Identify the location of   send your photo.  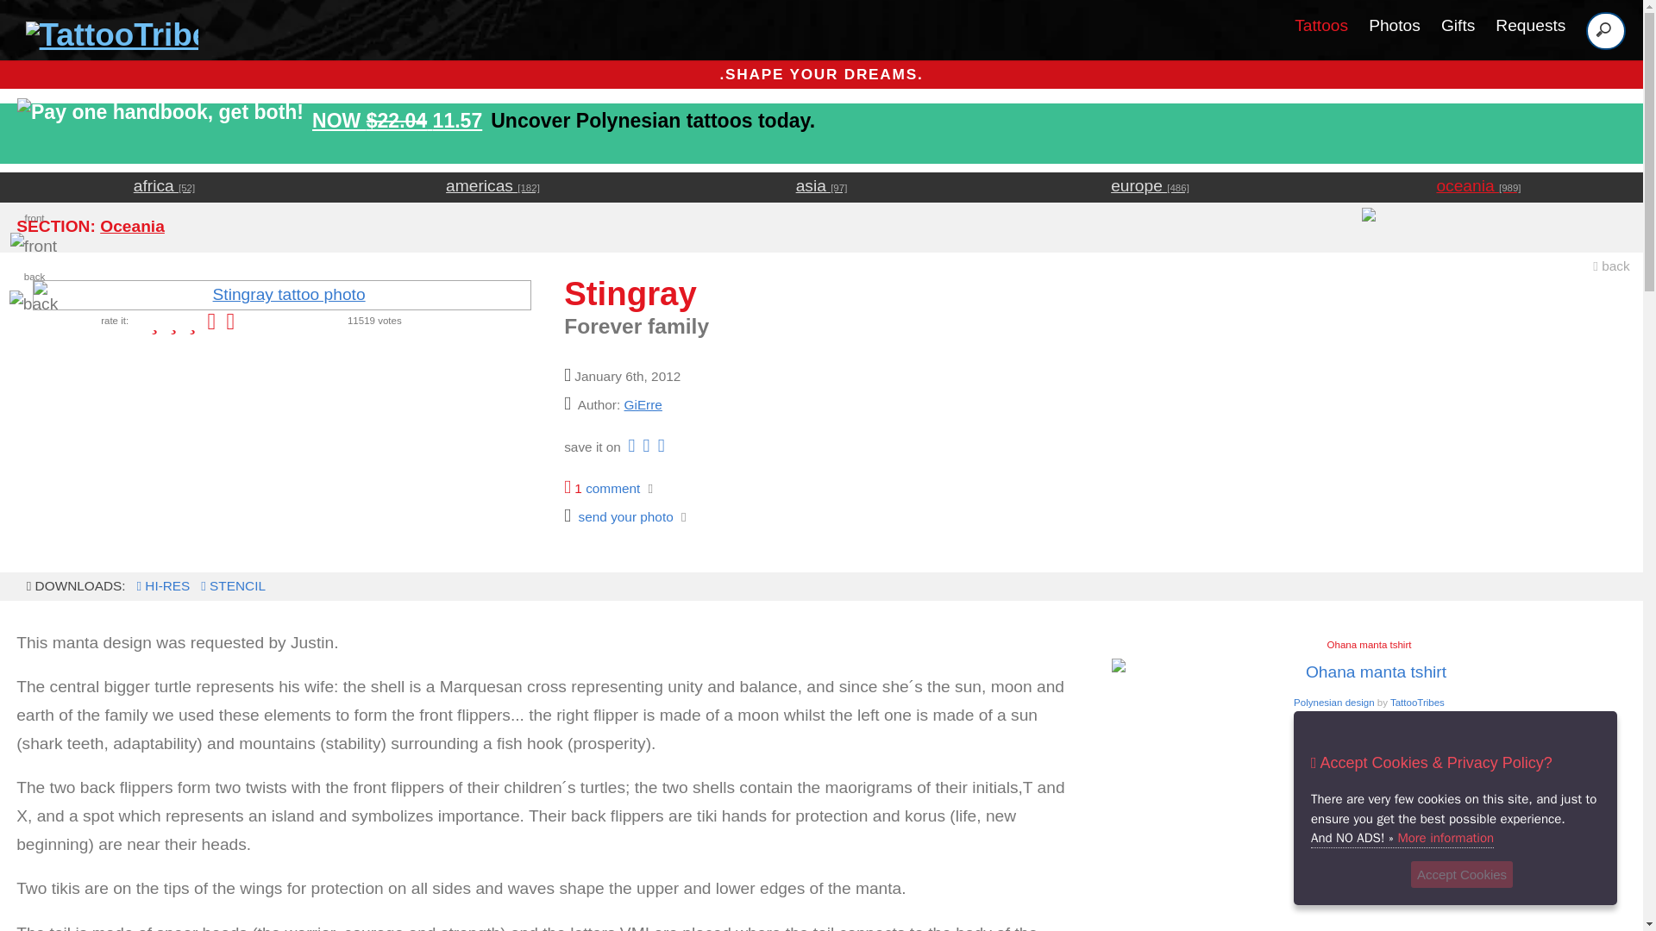
(619, 516).